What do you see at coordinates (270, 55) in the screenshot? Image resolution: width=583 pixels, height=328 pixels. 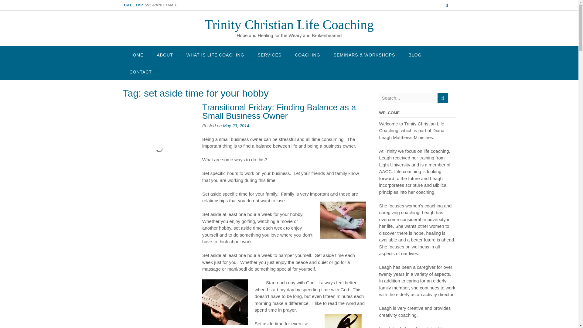 I see `SERVICES` at bounding box center [270, 55].